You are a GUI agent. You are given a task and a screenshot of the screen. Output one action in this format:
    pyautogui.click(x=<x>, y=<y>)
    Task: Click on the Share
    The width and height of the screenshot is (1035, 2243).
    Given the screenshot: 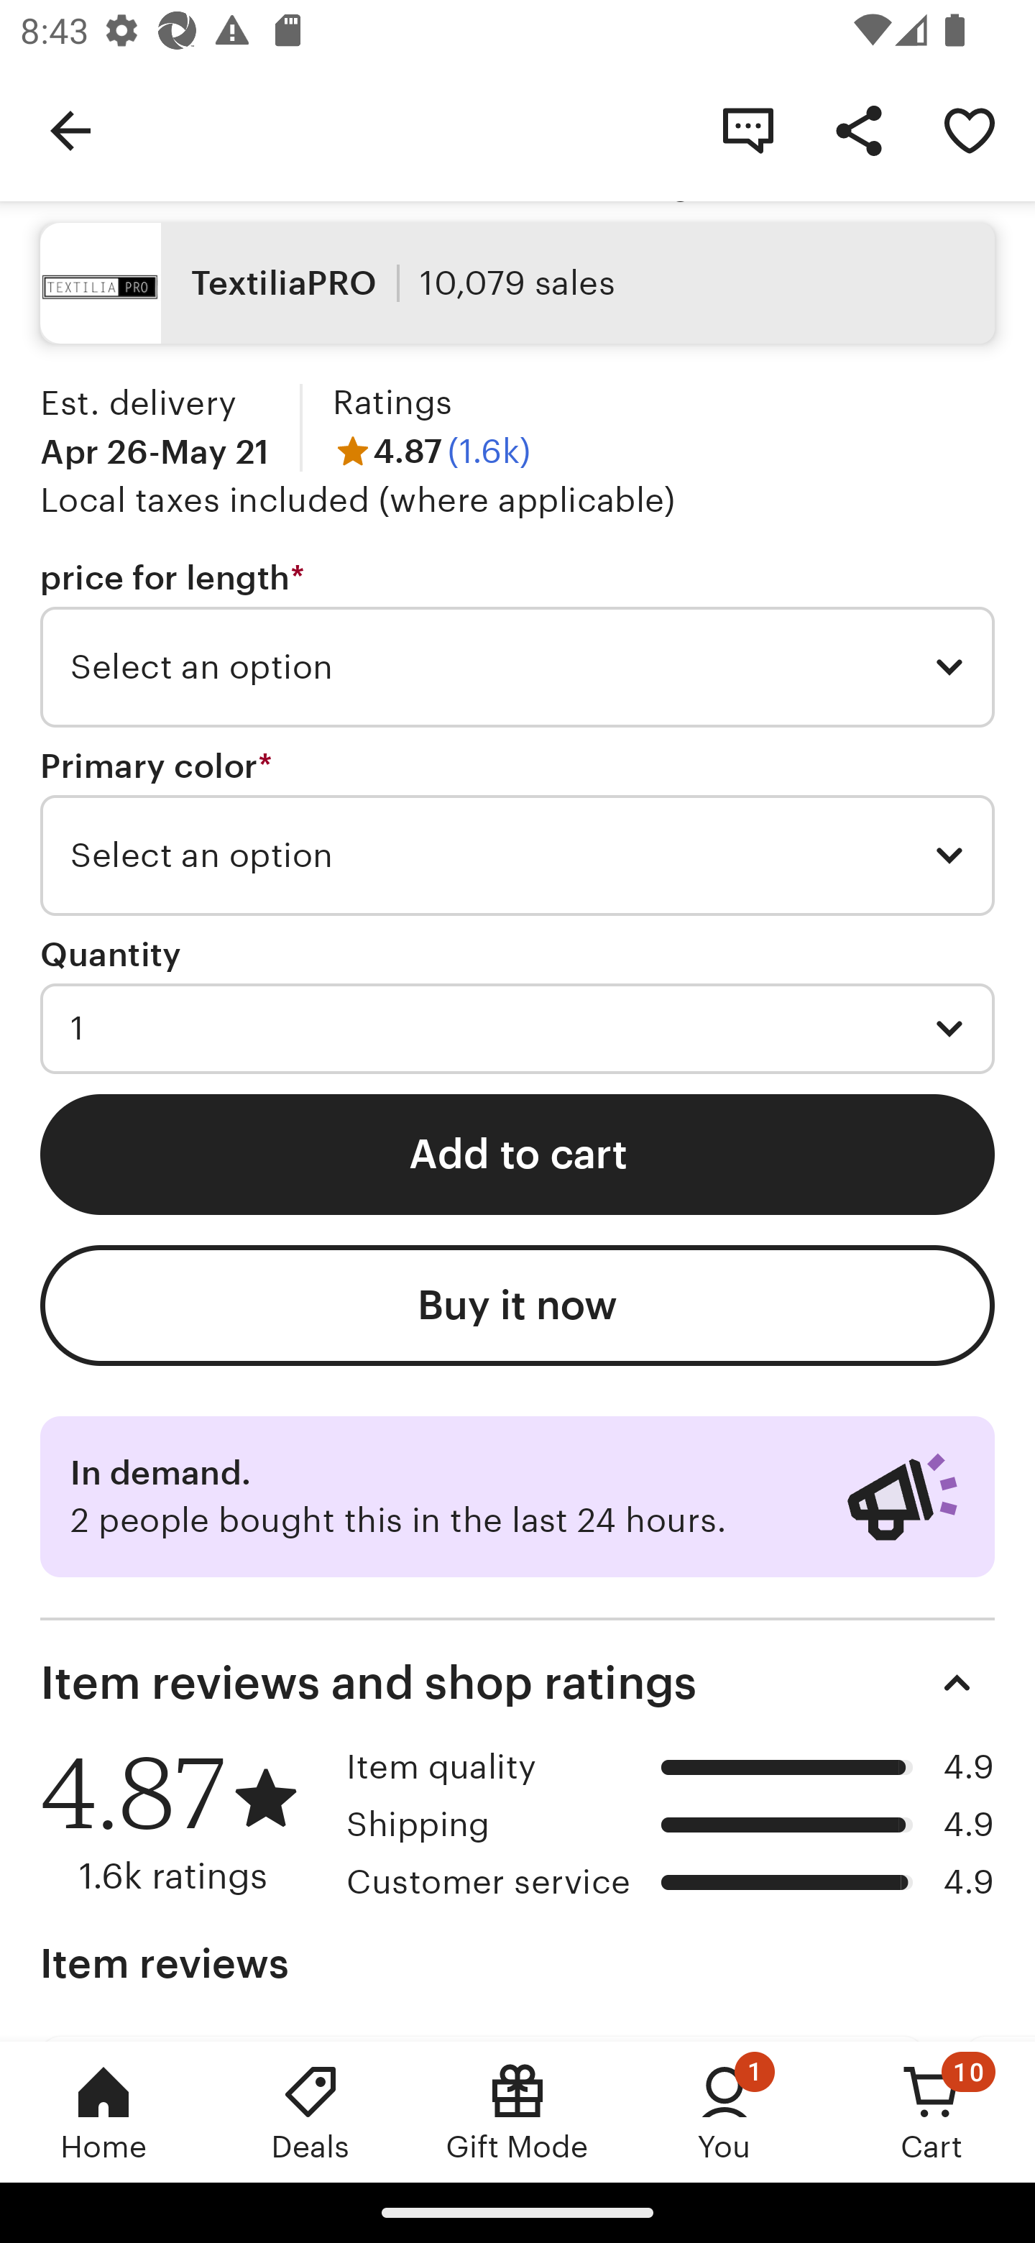 What is the action you would take?
    pyautogui.click(x=858, y=129)
    